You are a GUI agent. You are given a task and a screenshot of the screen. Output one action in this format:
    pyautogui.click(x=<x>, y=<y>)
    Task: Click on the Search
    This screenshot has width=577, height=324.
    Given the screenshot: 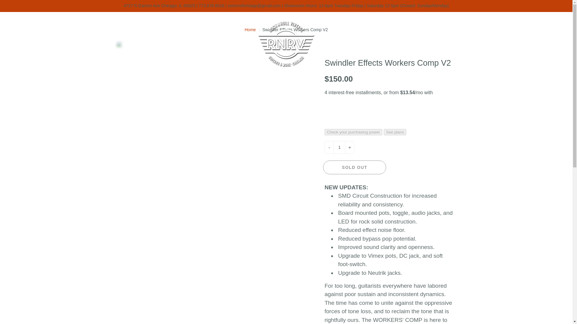 What is the action you would take?
    pyautogui.click(x=11, y=22)
    